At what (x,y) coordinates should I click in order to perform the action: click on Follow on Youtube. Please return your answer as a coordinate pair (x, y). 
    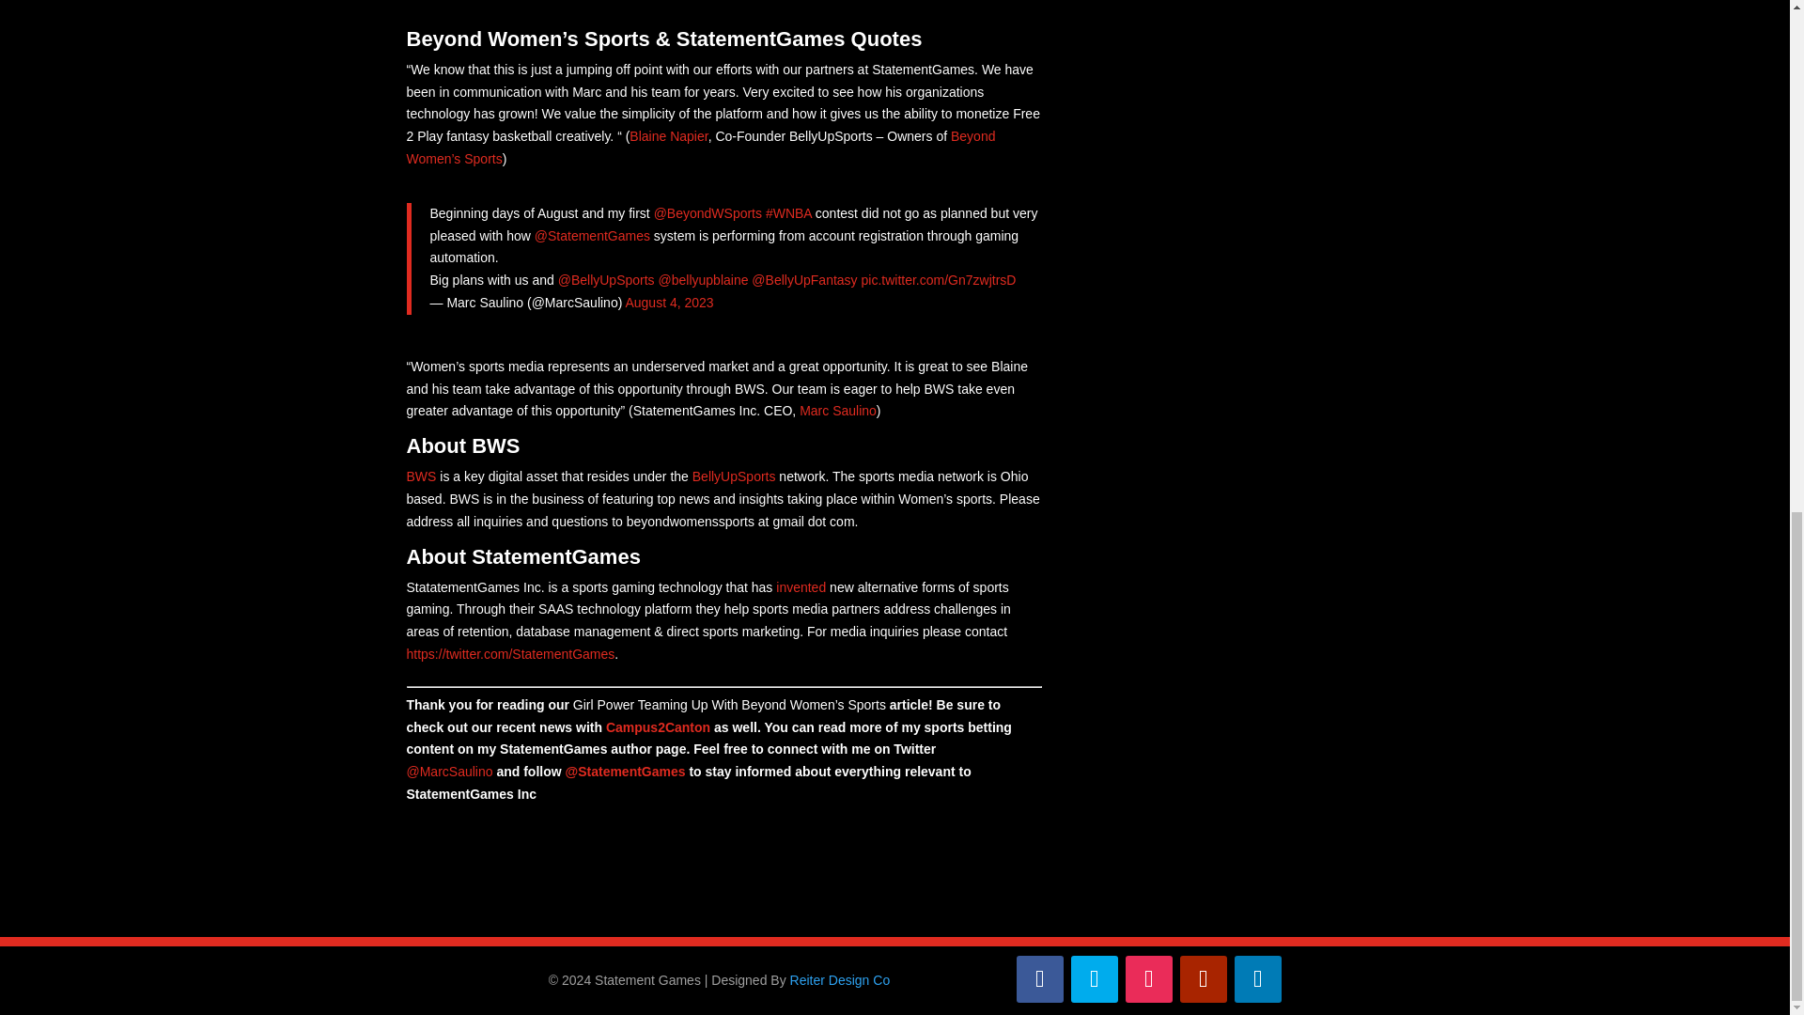
    Looking at the image, I should click on (1203, 979).